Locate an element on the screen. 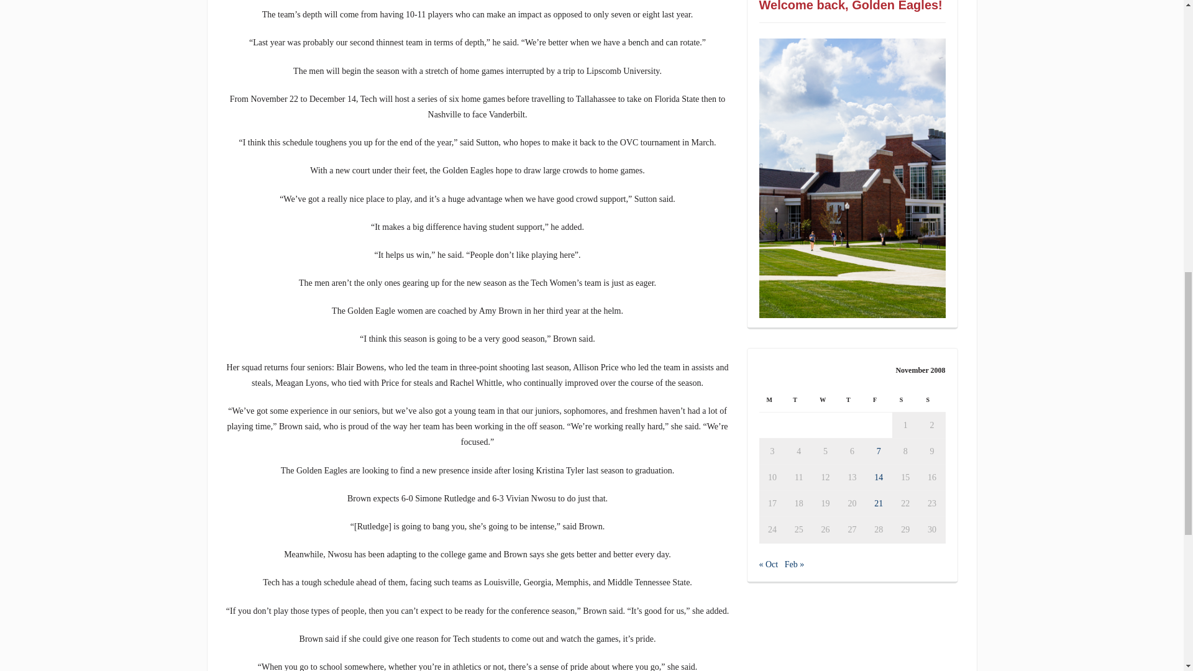  Sunday is located at coordinates (932, 400).